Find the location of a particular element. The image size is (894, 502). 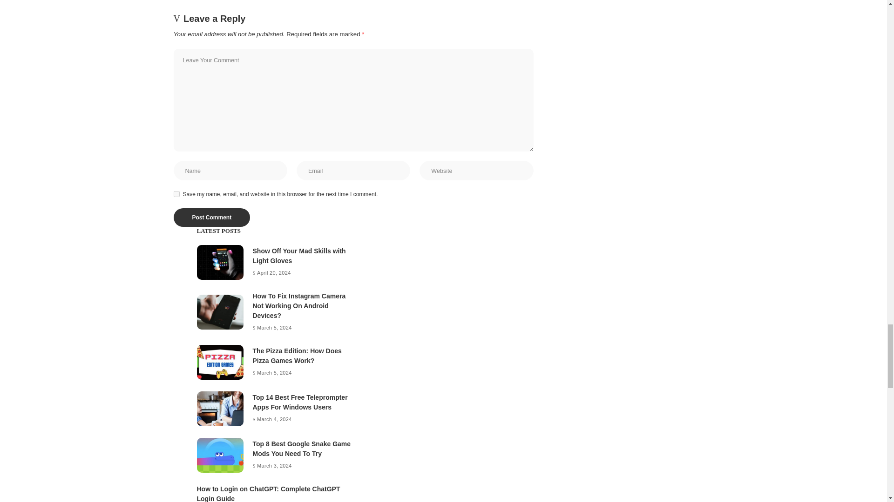

Post Comment is located at coordinates (211, 218).